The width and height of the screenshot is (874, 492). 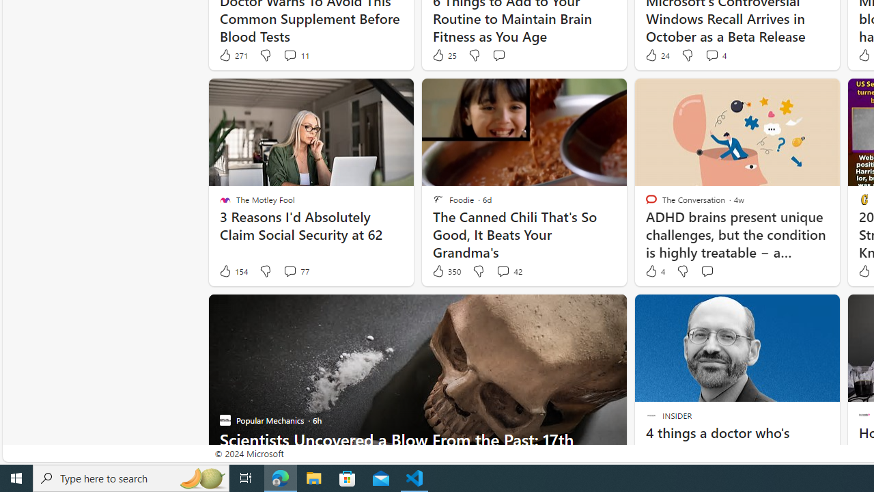 I want to click on View comments 11 Comment, so click(x=295, y=55).